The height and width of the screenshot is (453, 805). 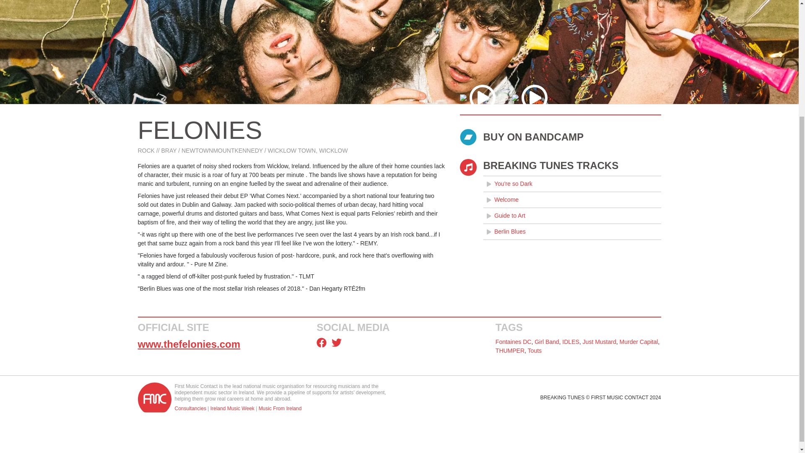 I want to click on IDLES, so click(x=570, y=341).